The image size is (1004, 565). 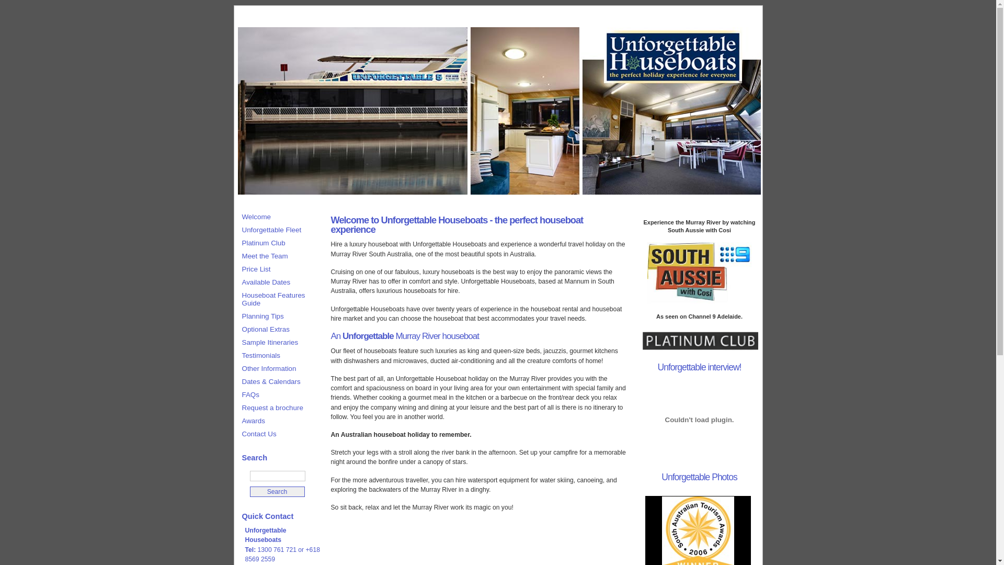 I want to click on Search, so click(x=277, y=492).